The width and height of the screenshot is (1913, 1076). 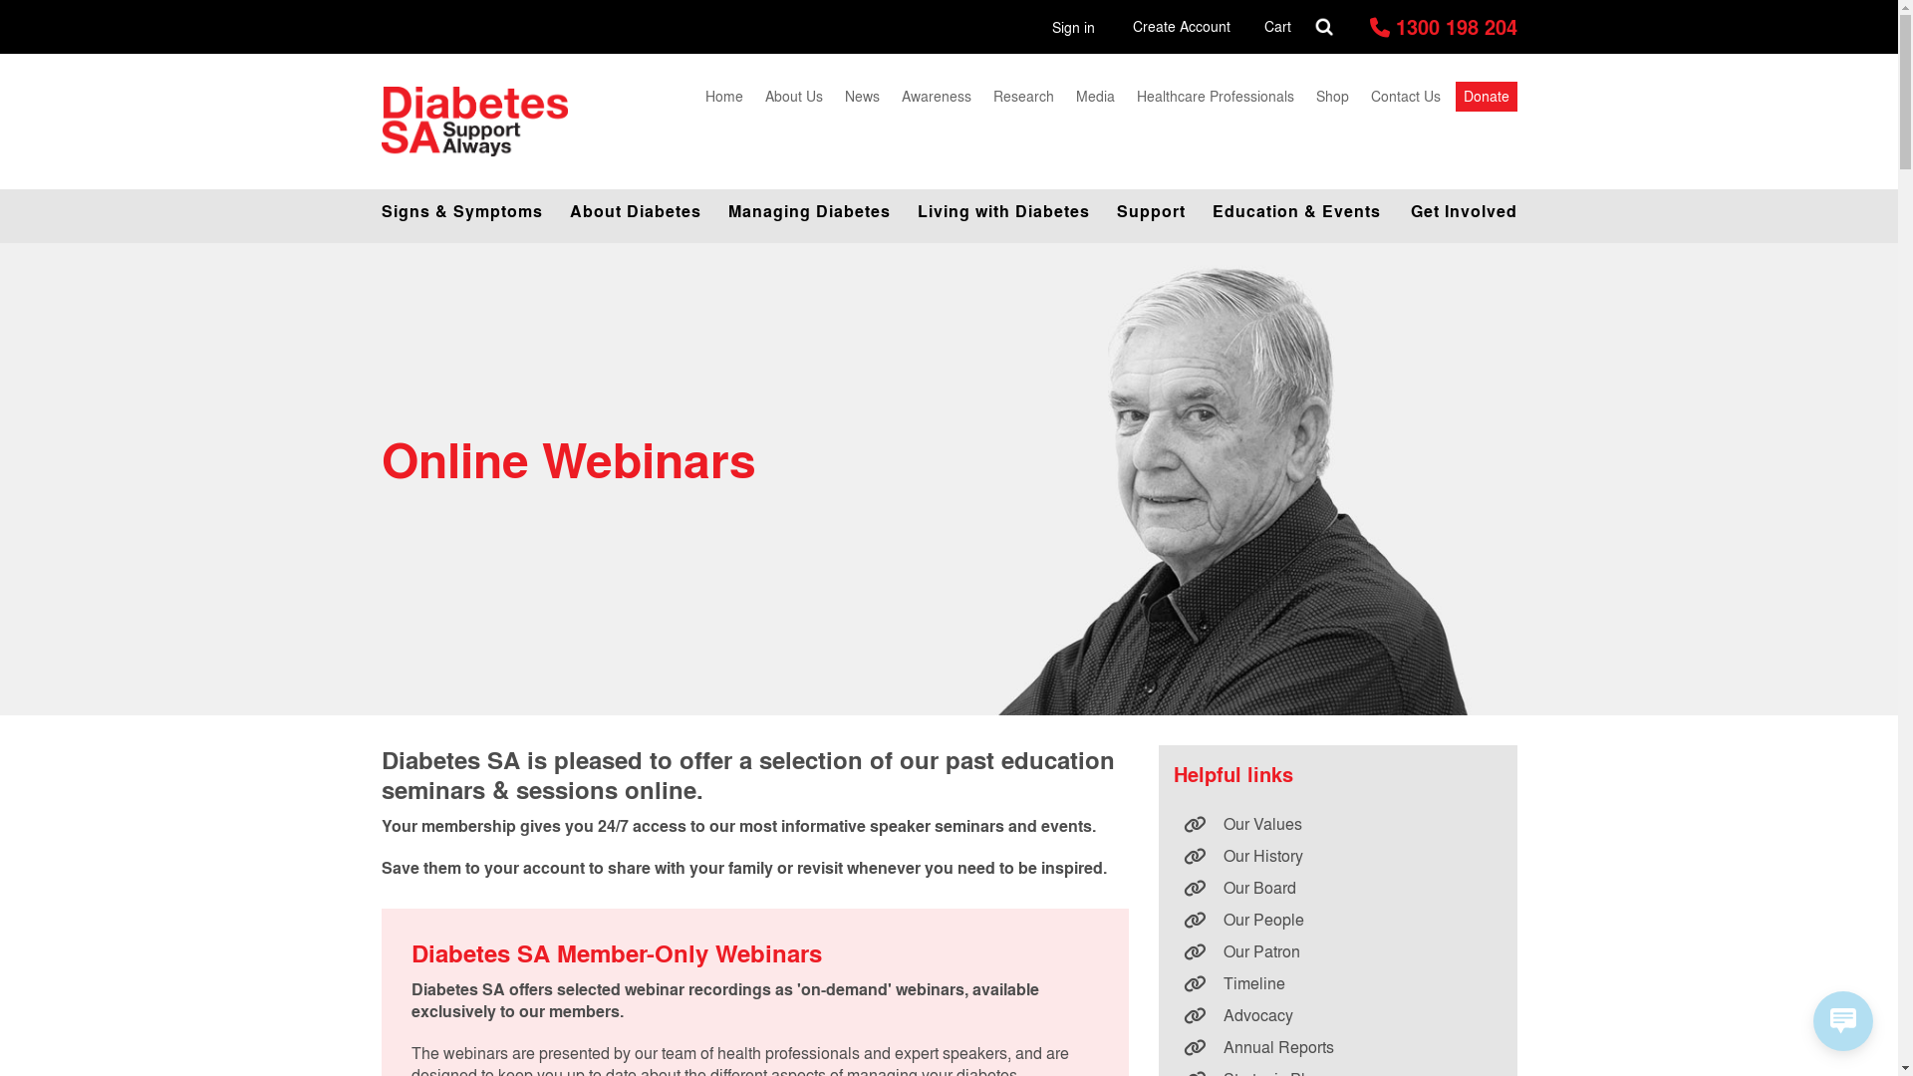 I want to click on Sign in, so click(x=1074, y=28).